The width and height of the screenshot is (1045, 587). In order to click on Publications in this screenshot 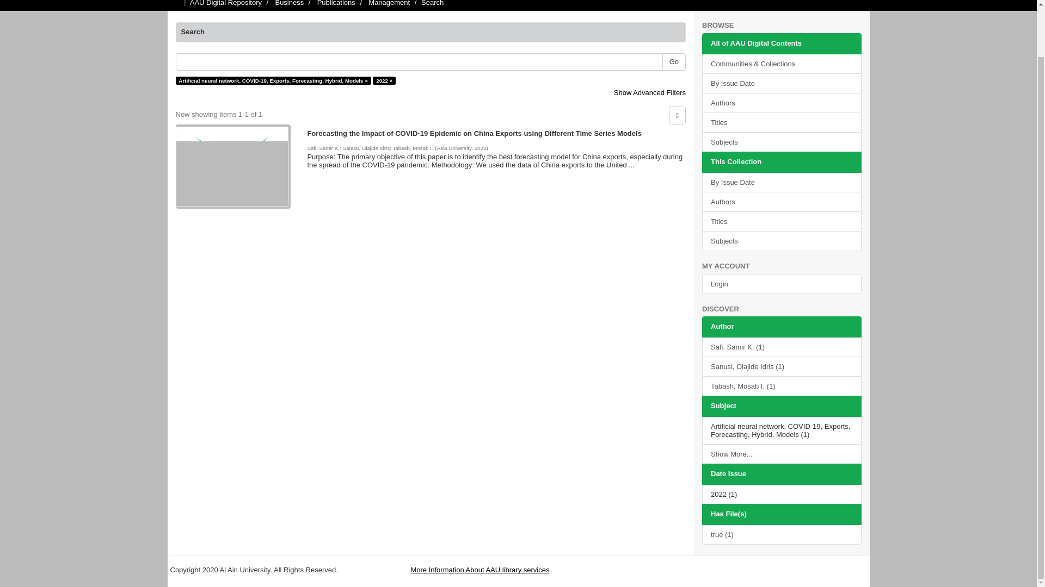, I will do `click(336, 3)`.